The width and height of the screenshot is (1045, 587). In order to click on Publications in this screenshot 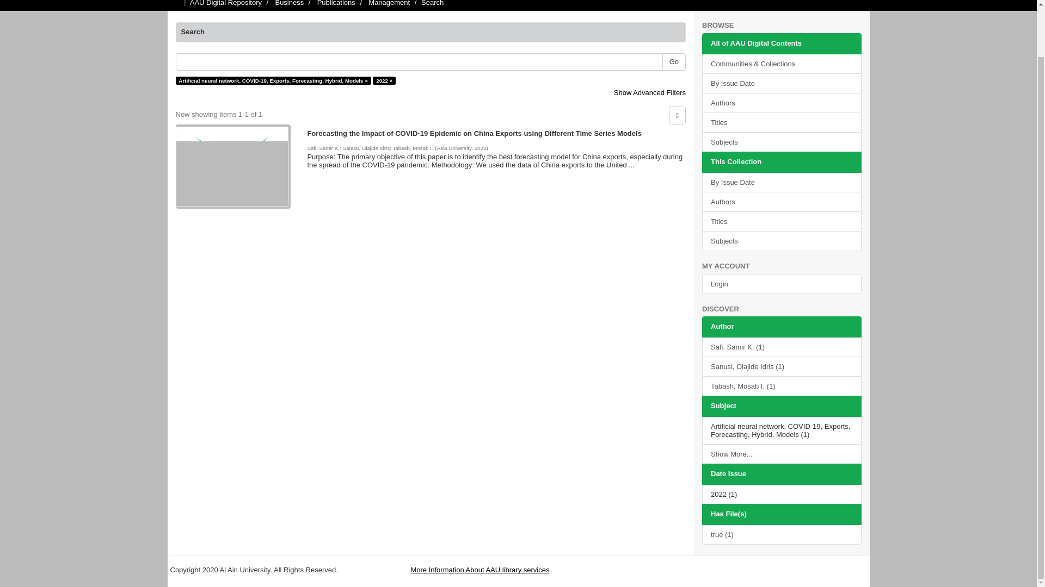, I will do `click(336, 3)`.